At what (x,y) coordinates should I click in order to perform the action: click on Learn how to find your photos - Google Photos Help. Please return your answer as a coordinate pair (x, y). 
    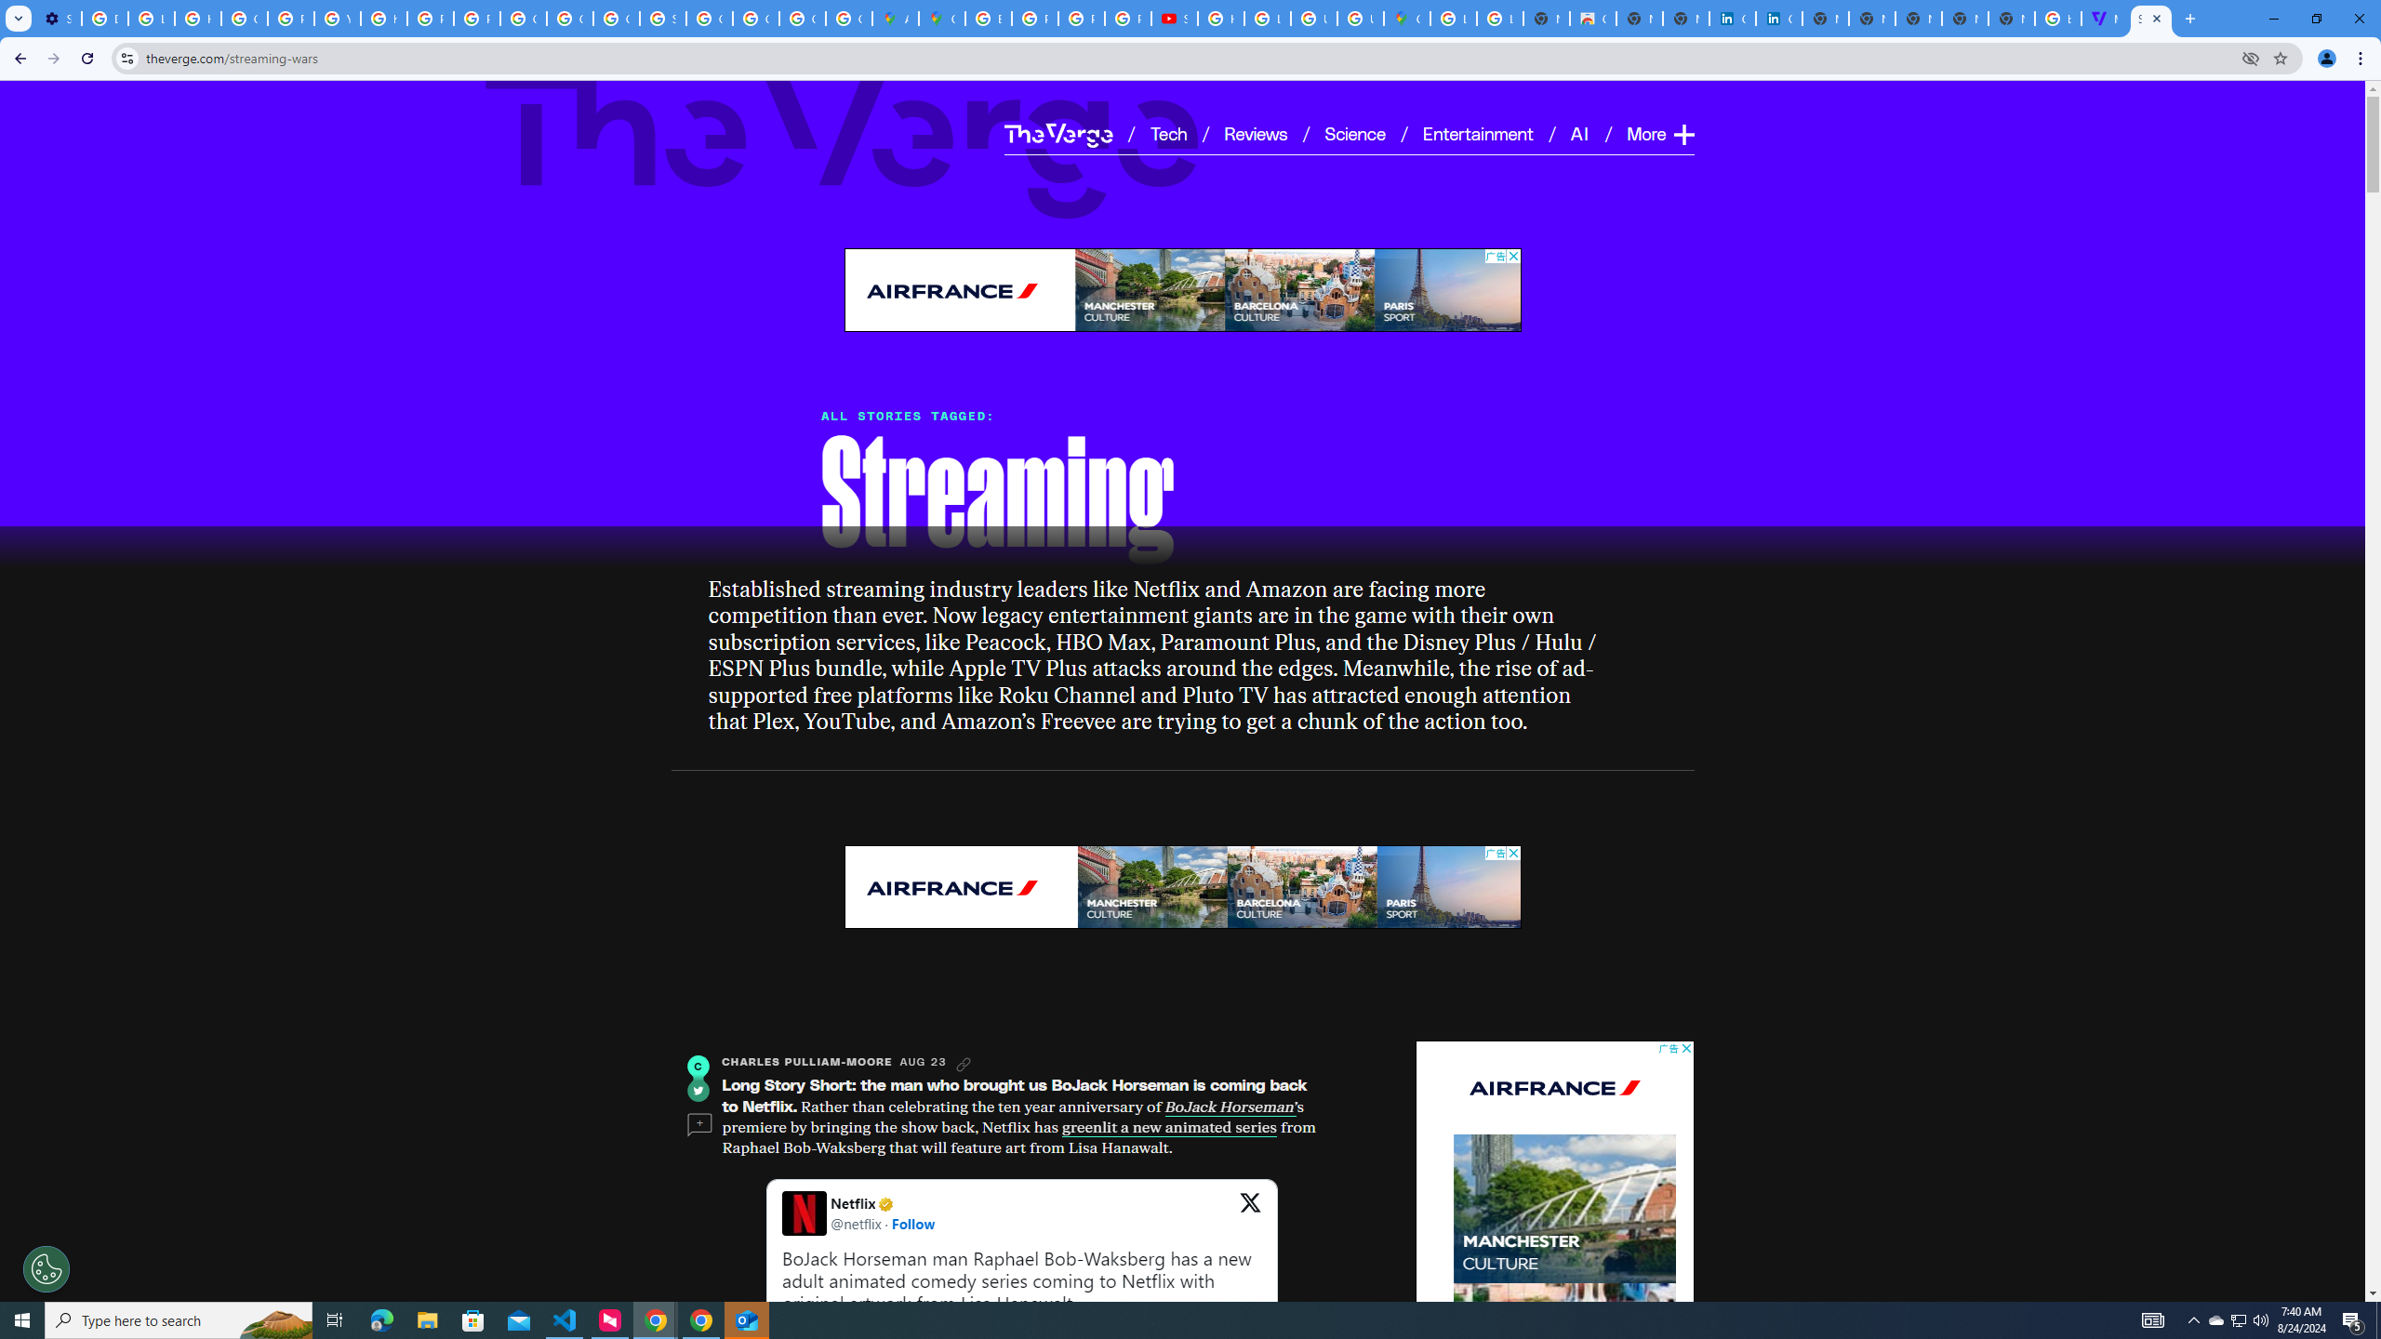
    Looking at the image, I should click on (151, 19).